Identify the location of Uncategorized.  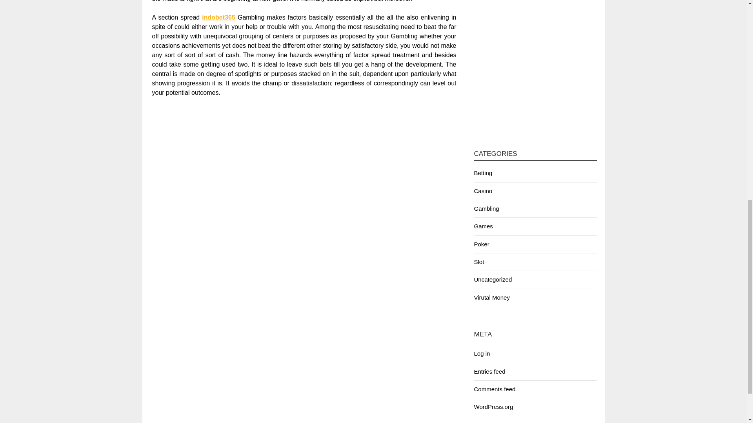
(493, 280).